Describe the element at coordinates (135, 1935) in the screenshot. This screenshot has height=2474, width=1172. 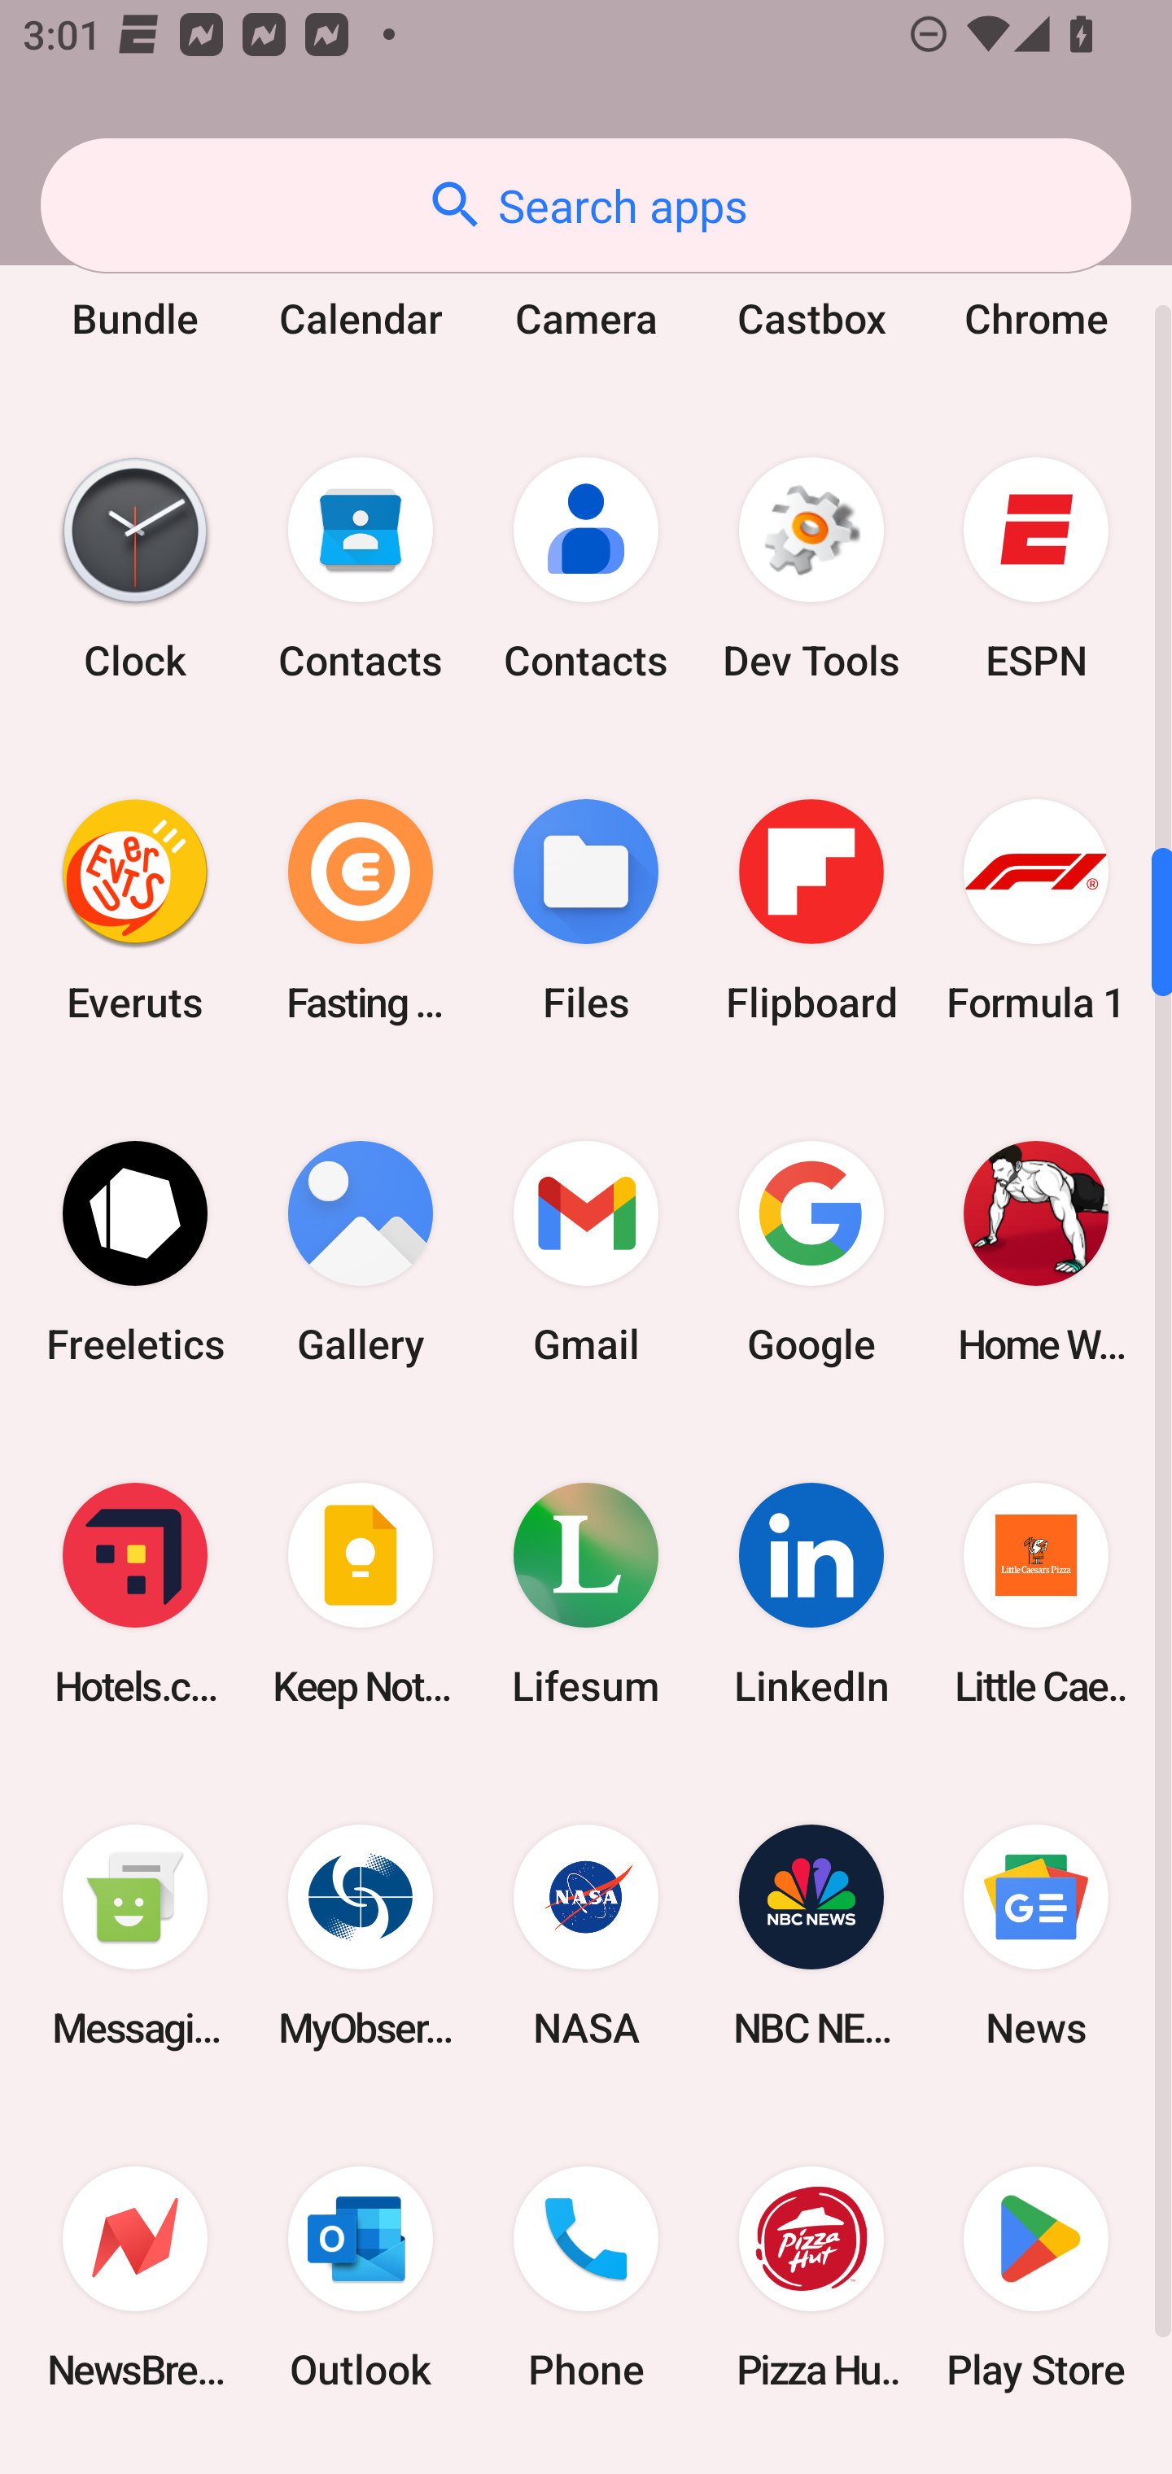
I see `Messaging` at that location.